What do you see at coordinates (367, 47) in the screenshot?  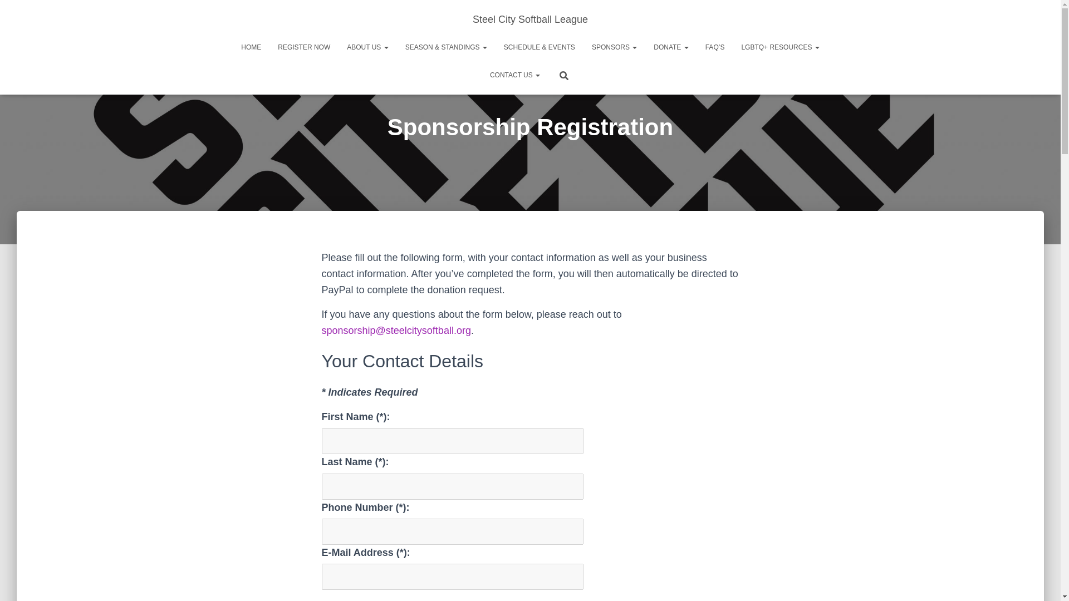 I see `About Us` at bounding box center [367, 47].